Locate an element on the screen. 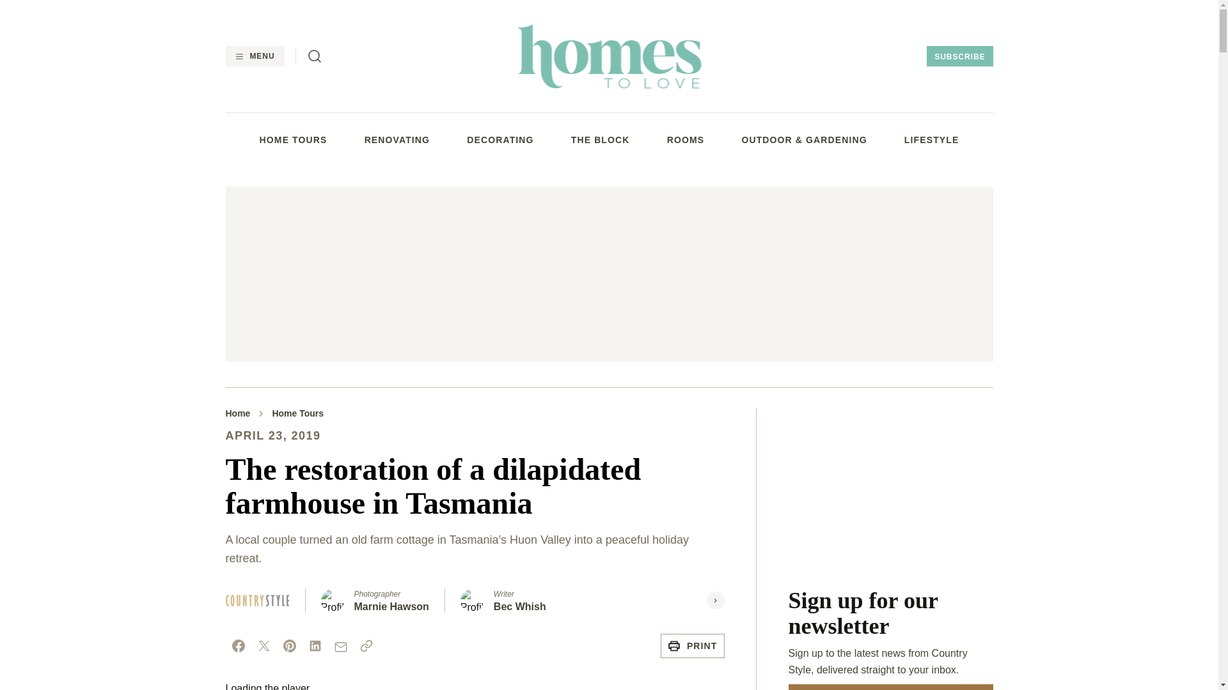 The width and height of the screenshot is (1228, 690). THE BLOCK is located at coordinates (600, 139).